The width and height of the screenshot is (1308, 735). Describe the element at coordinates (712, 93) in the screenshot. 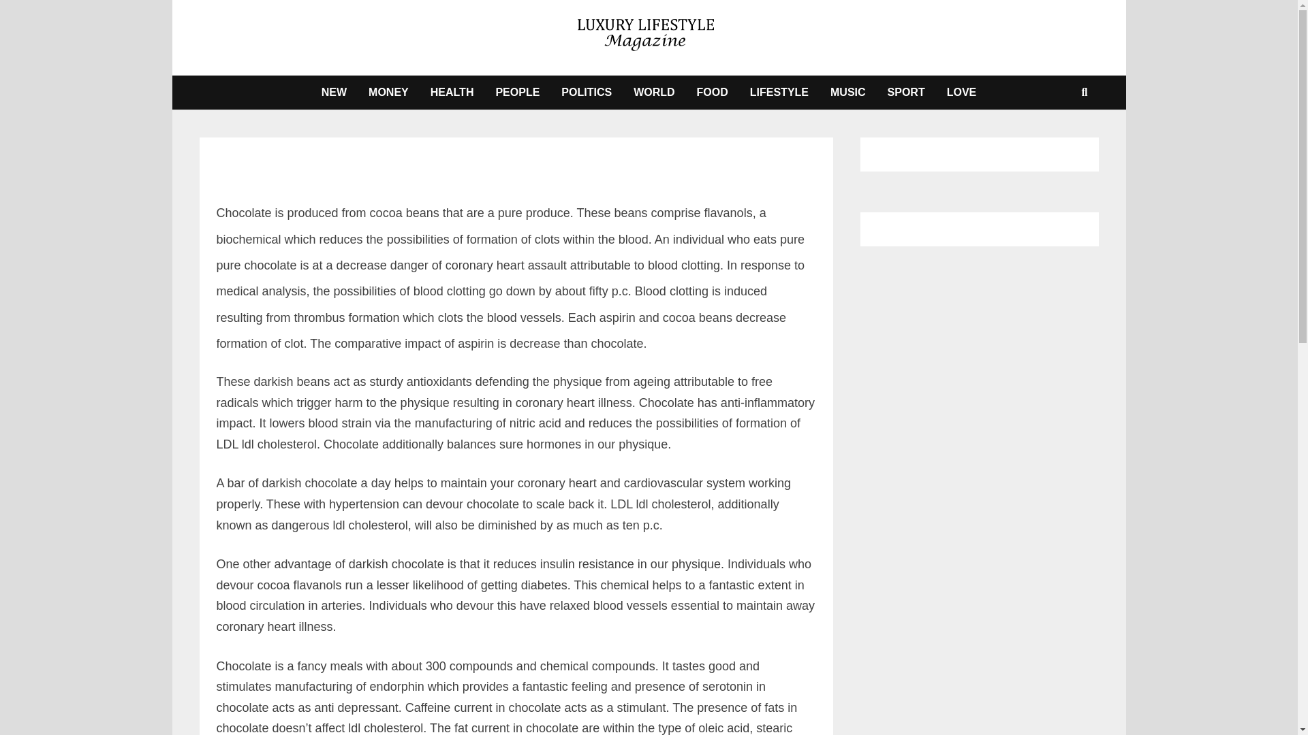

I see `FOOD` at that location.